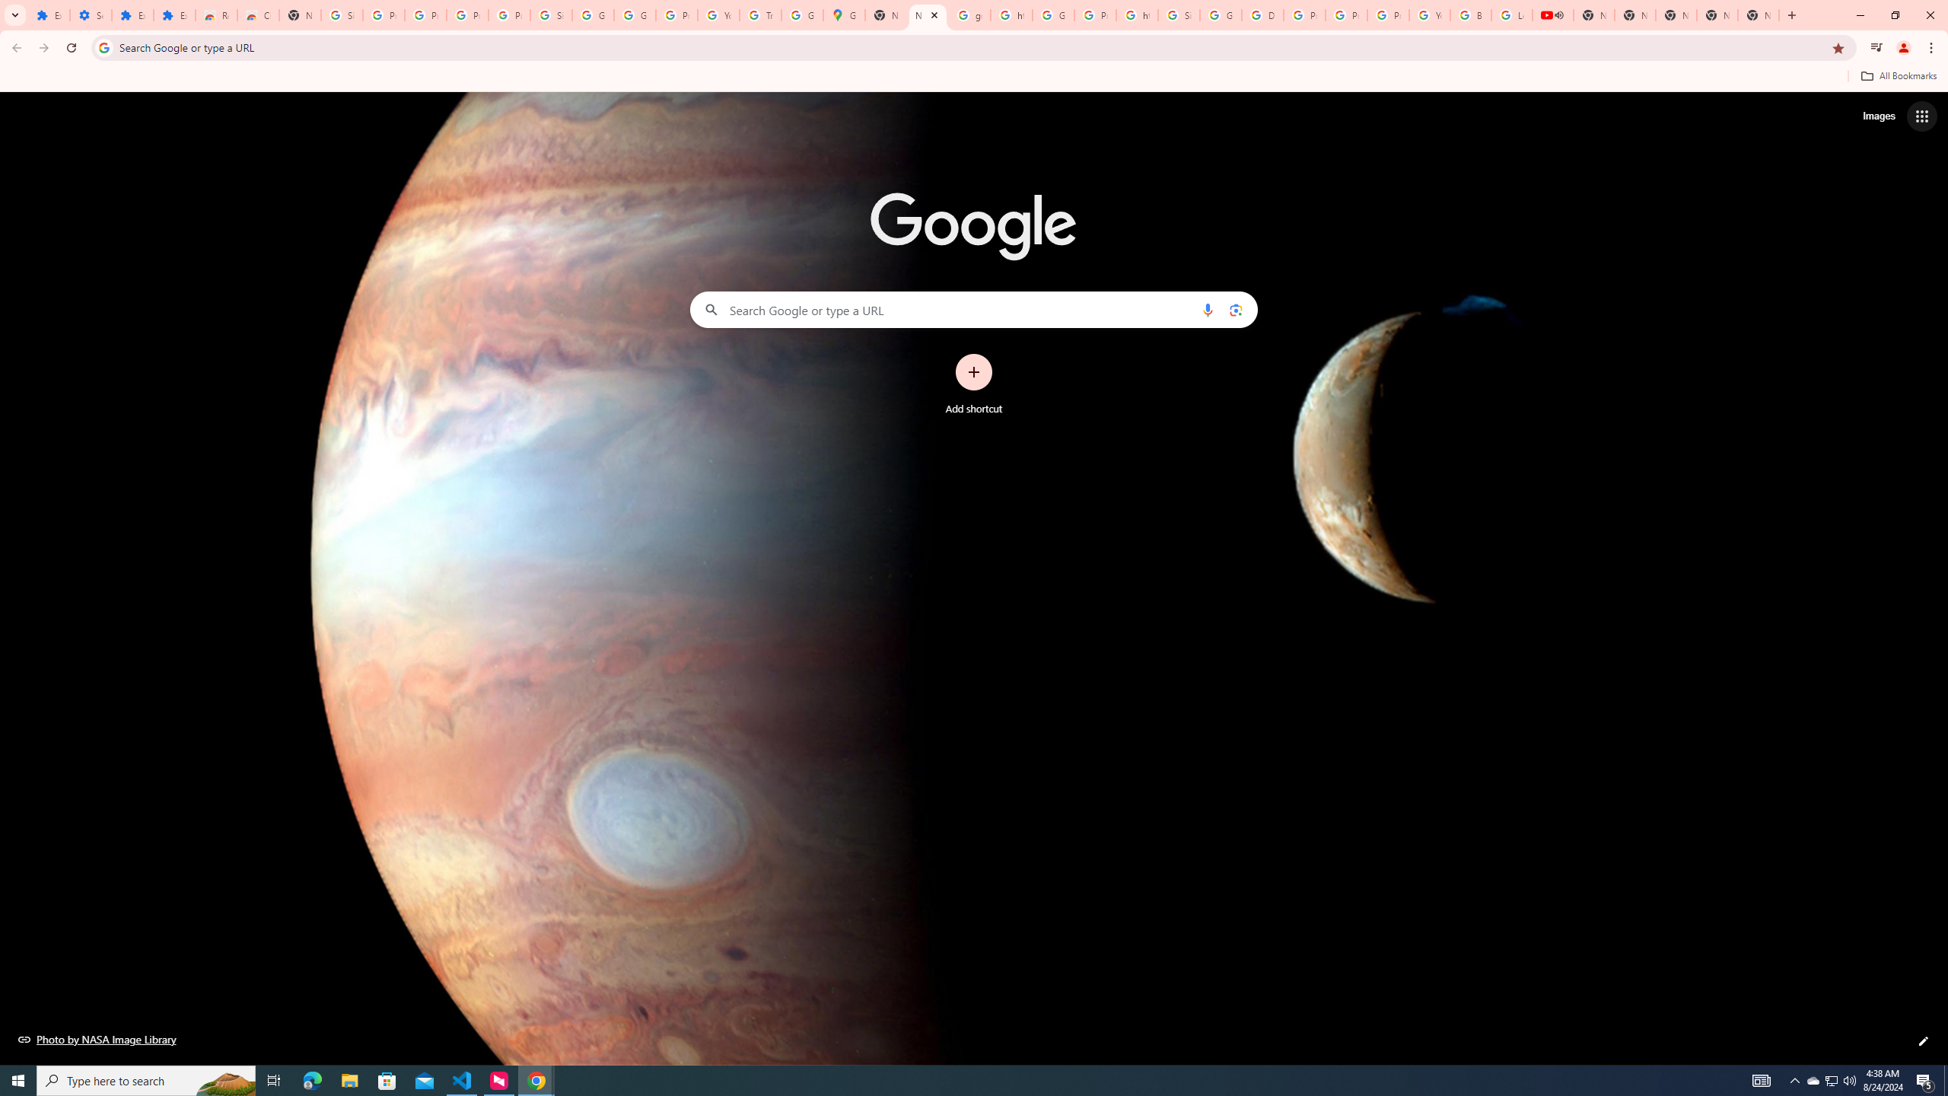 The height and width of the screenshot is (1096, 1948). Describe the element at coordinates (1234, 309) in the screenshot. I see `Search by image` at that location.